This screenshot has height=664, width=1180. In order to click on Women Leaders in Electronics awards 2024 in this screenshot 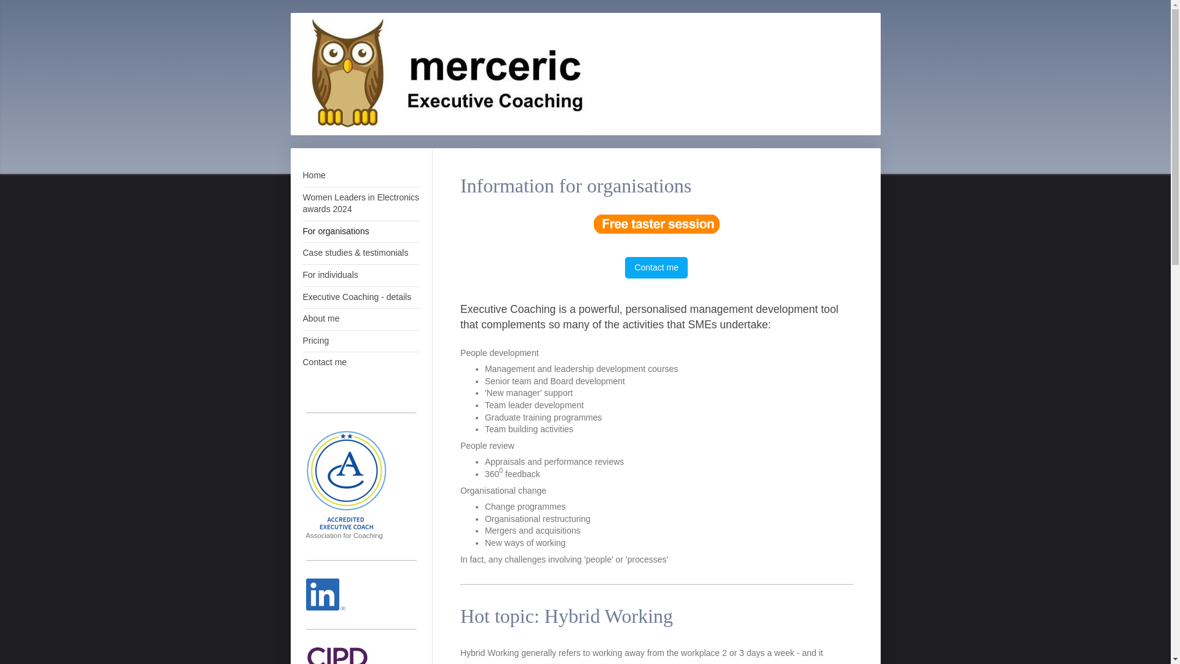, I will do `click(360, 204)`.